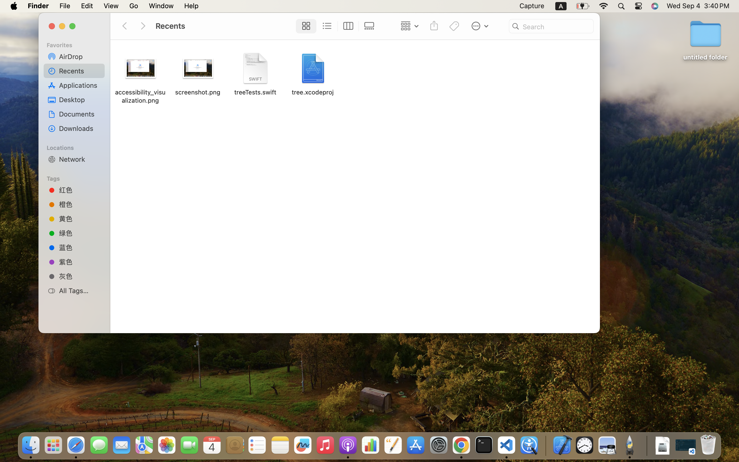 Image resolution: width=739 pixels, height=462 pixels. What do you see at coordinates (80, 247) in the screenshot?
I see `蓝色` at bounding box center [80, 247].